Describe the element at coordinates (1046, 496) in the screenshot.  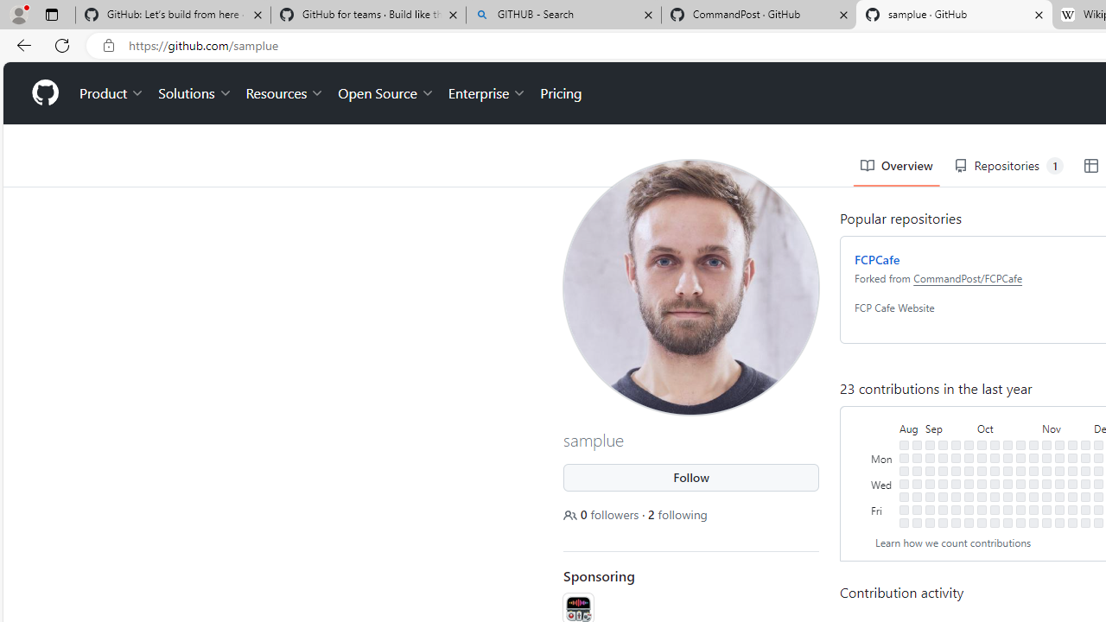
I see `No contributions on November 9th.` at that location.